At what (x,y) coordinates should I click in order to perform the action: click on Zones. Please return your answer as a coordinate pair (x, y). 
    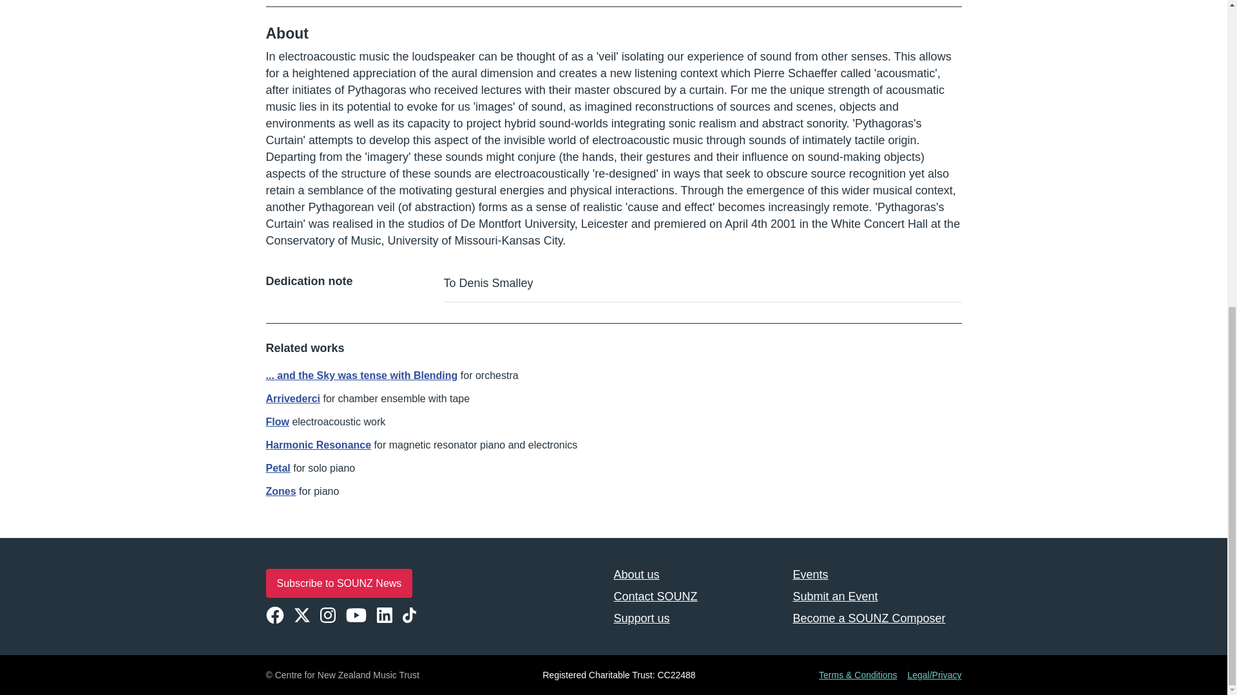
    Looking at the image, I should click on (280, 491).